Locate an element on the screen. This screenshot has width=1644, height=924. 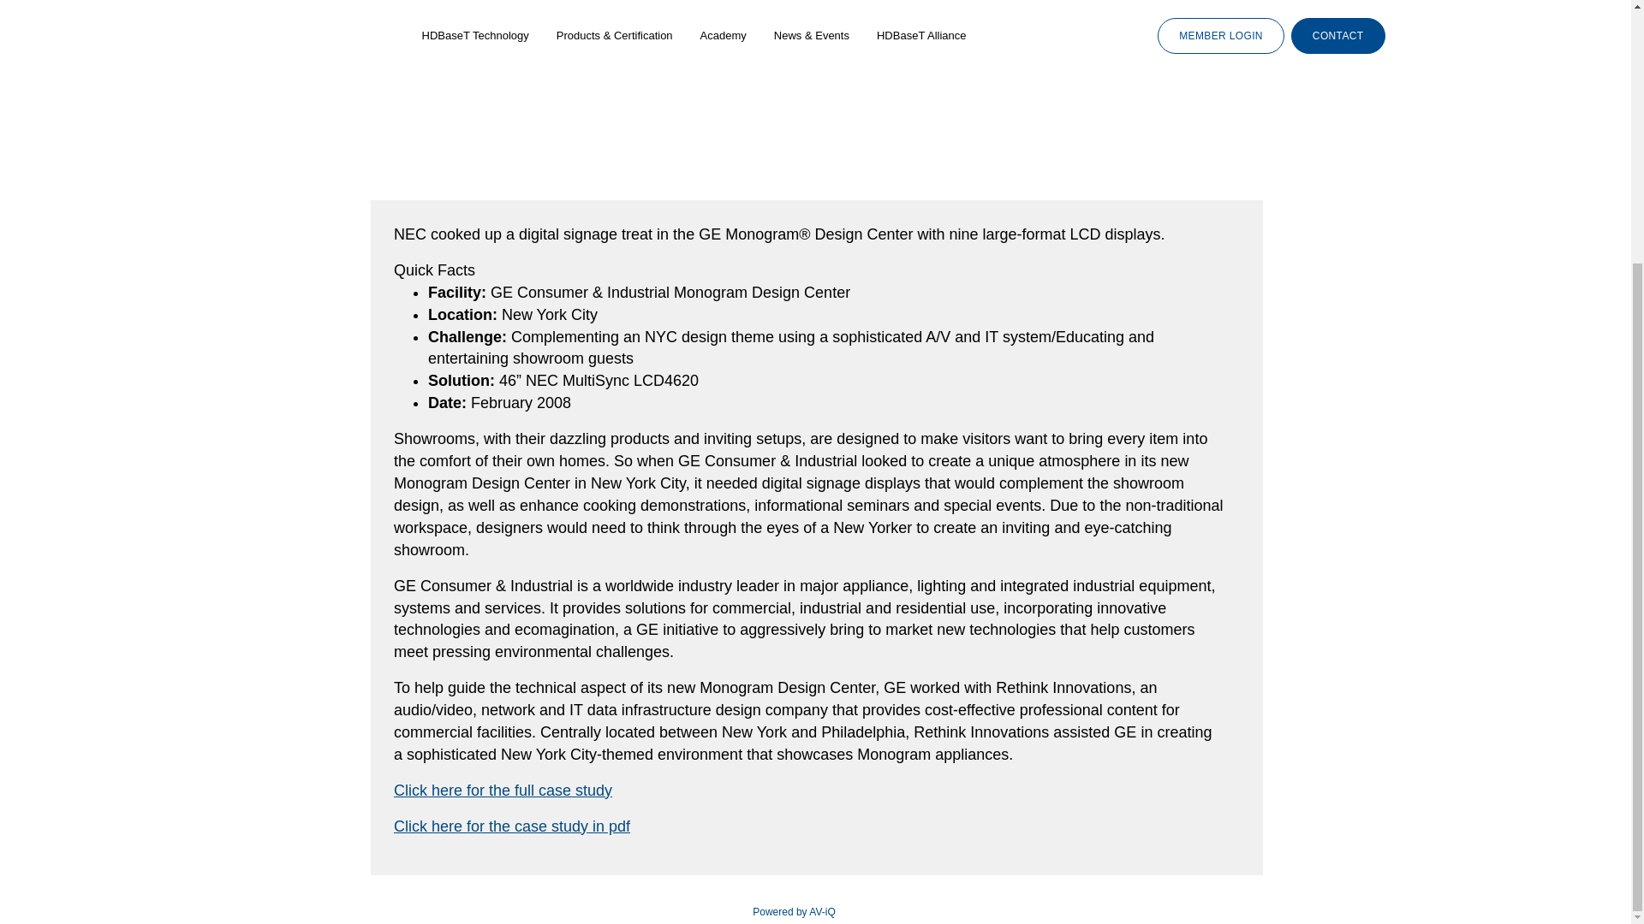
Click here for the full case study is located at coordinates (503, 791).